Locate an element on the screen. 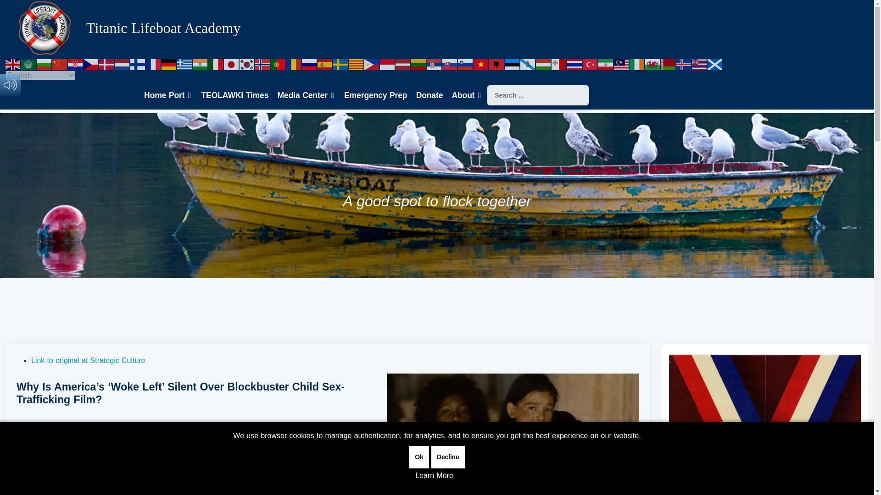 This screenshot has height=495, width=881. Titanic Lifeboat Academy is located at coordinates (163, 27).